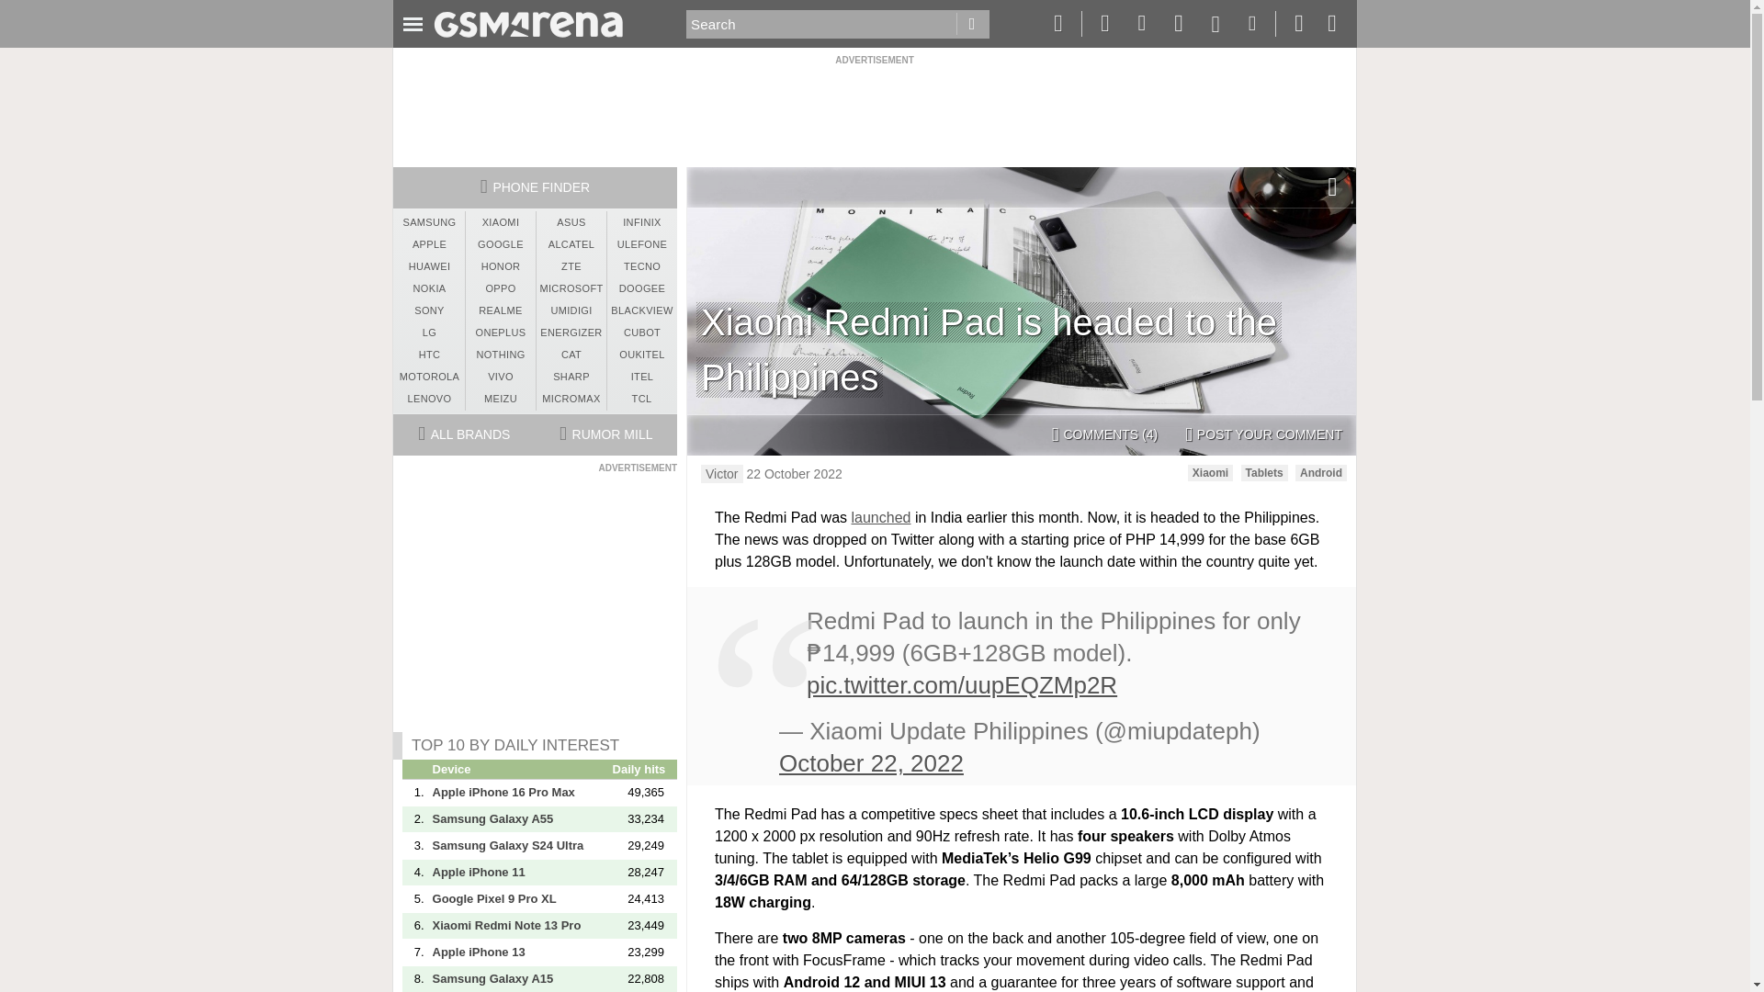 The width and height of the screenshot is (1764, 992). Describe the element at coordinates (882, 518) in the screenshot. I see `launched` at that location.